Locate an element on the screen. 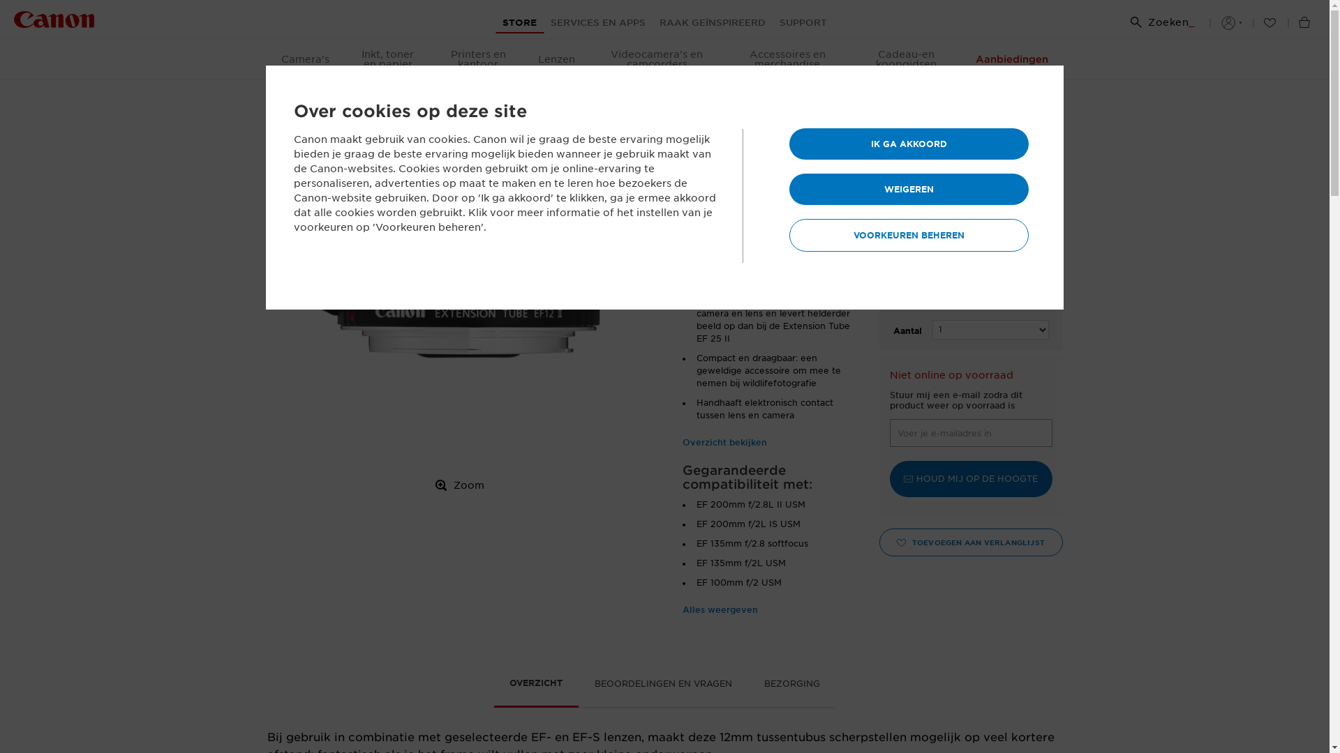 The image size is (1340, 753). Webshop is located at coordinates (335, 96).